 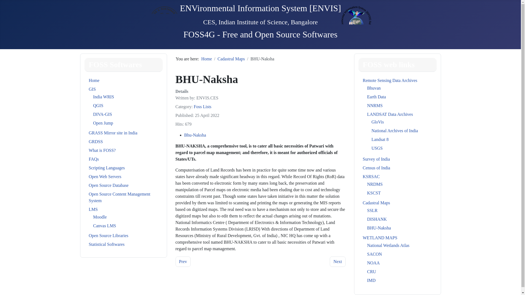 I want to click on India WRIS, so click(x=103, y=97).